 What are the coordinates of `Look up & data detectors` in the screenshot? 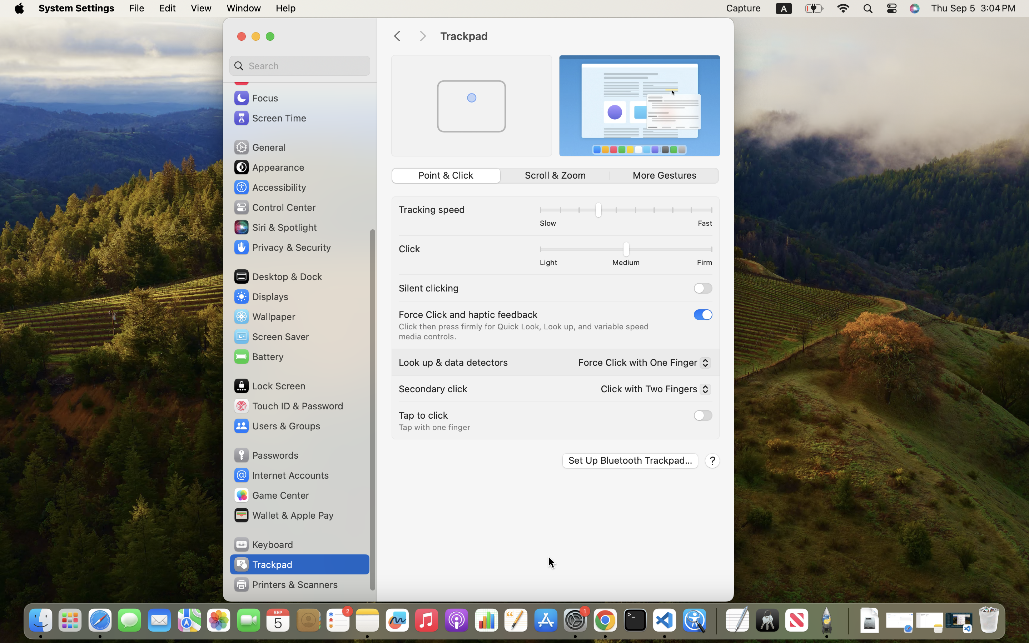 It's located at (453, 362).